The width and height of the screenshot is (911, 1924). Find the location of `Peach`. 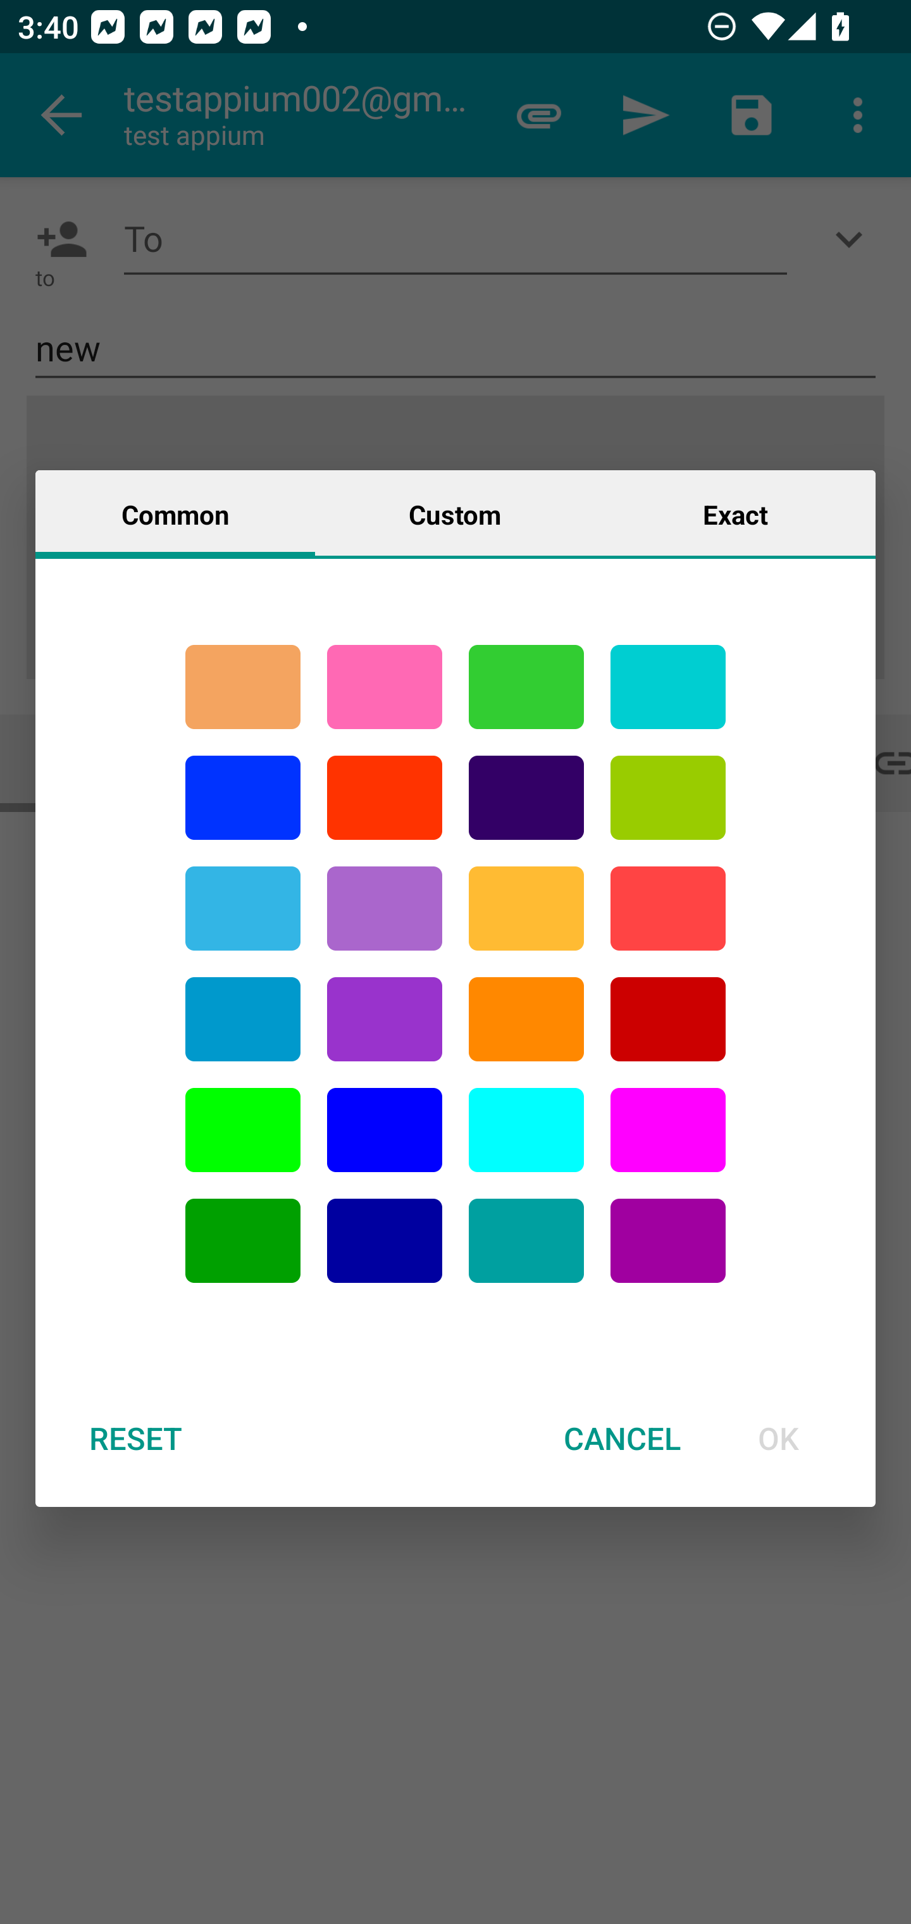

Peach is located at coordinates (243, 687).